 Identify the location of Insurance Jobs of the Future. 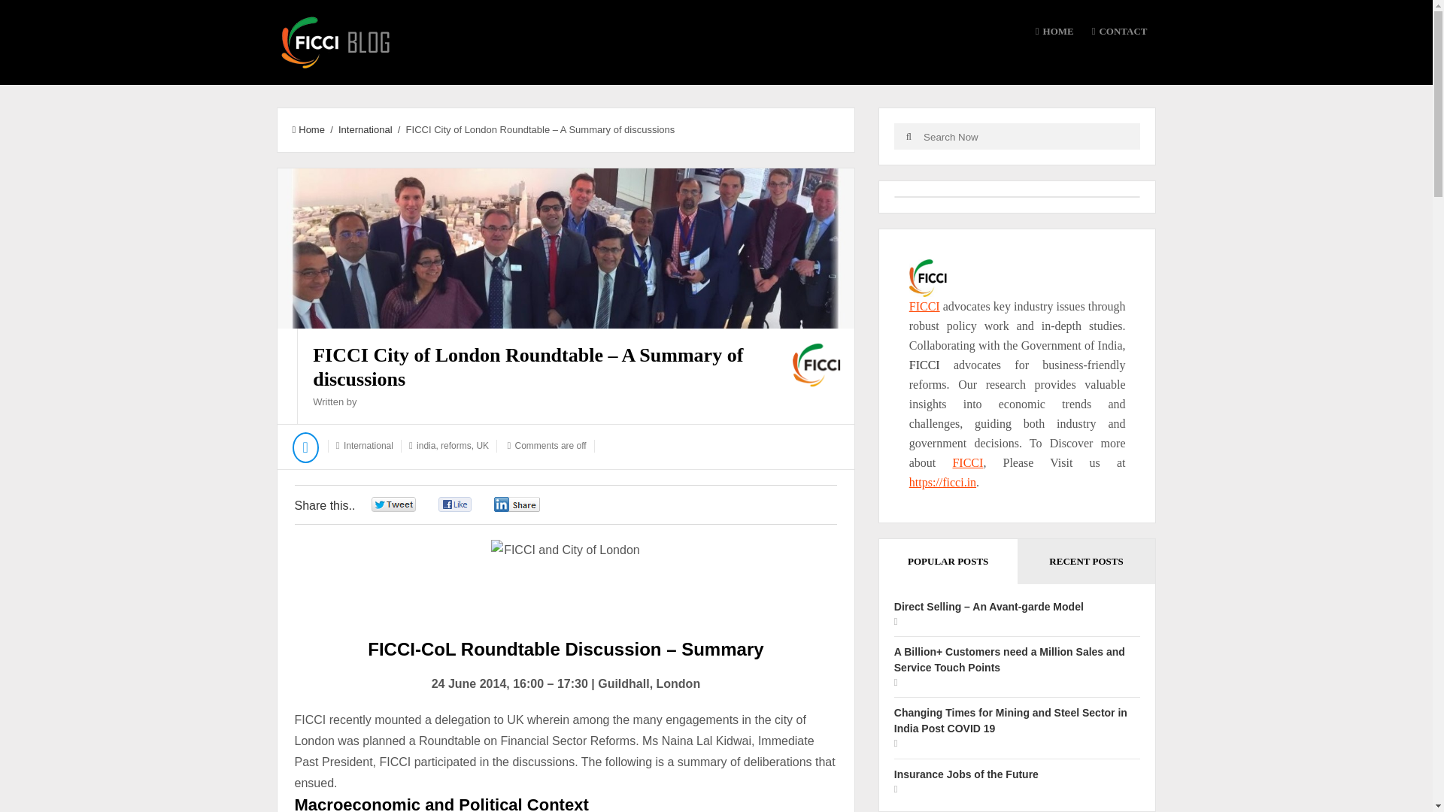
(966, 774).